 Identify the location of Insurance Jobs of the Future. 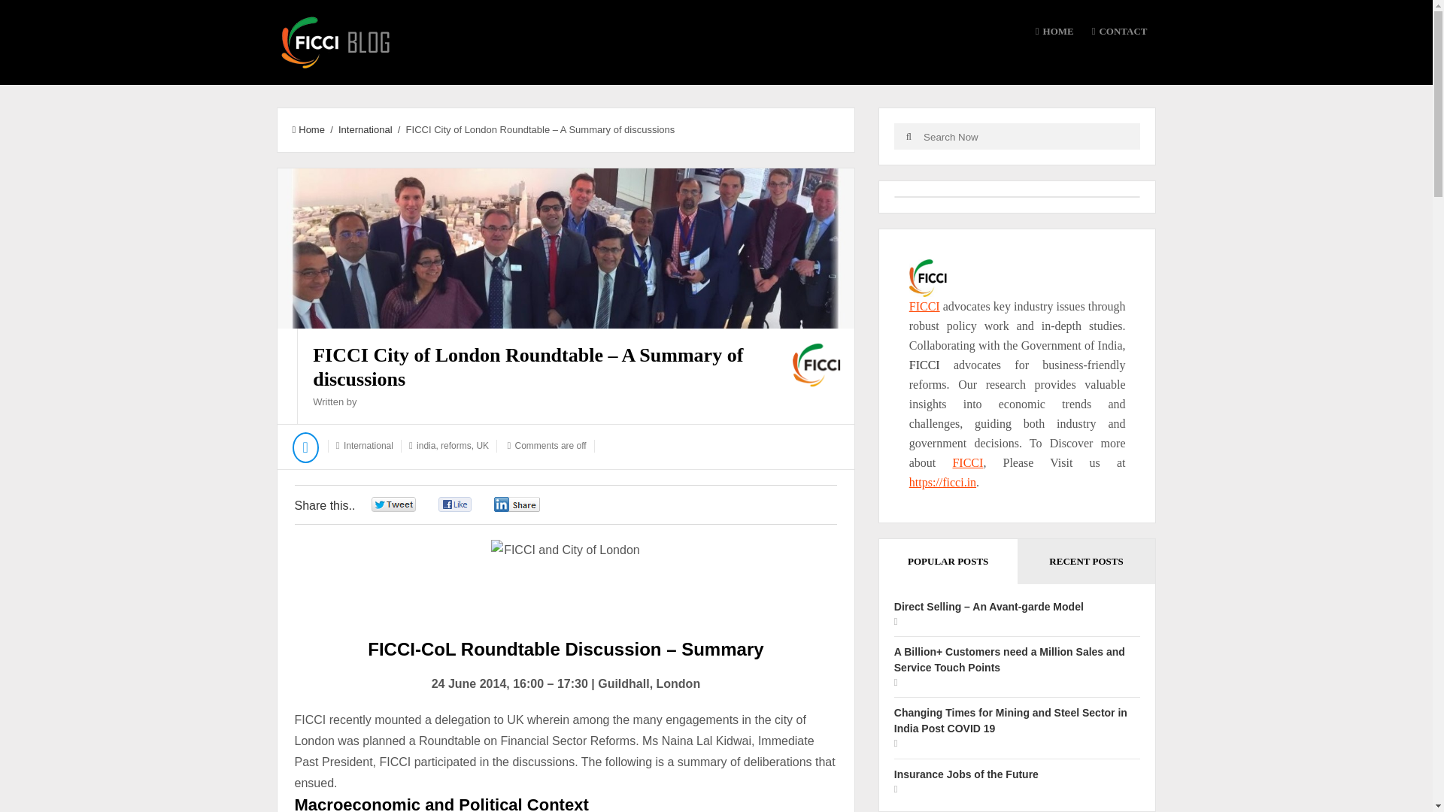
(966, 774).